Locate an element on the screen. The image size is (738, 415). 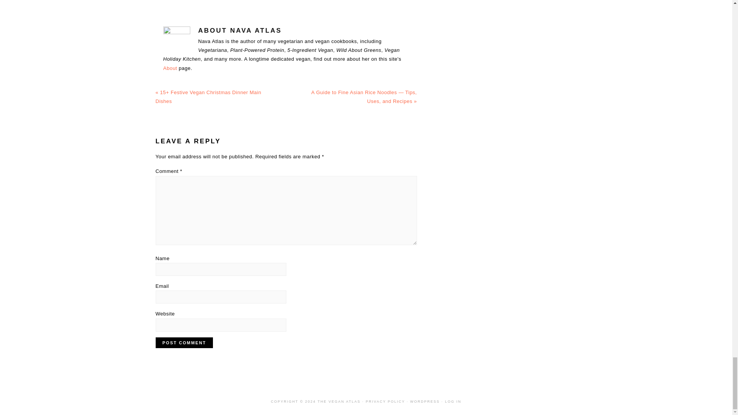
Post Comment is located at coordinates (184, 343).